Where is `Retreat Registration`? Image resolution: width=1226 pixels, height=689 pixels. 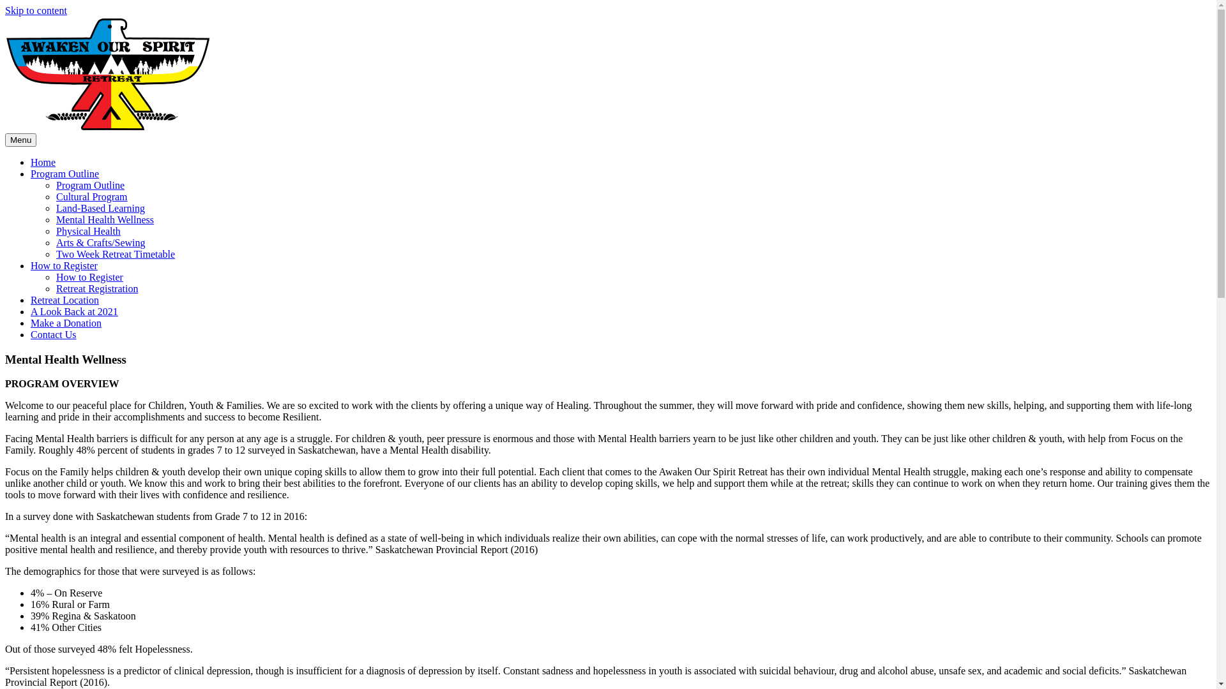
Retreat Registration is located at coordinates (97, 288).